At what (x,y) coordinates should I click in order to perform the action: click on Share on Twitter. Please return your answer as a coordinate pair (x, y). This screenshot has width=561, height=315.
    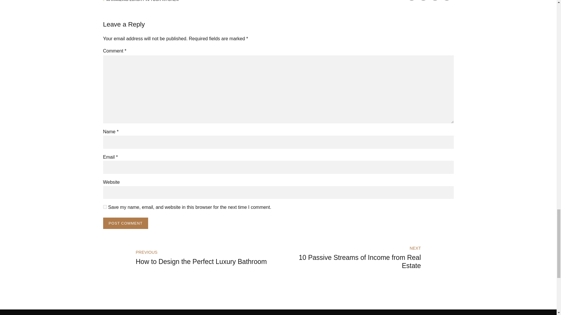
    Looking at the image, I should click on (423, 0).